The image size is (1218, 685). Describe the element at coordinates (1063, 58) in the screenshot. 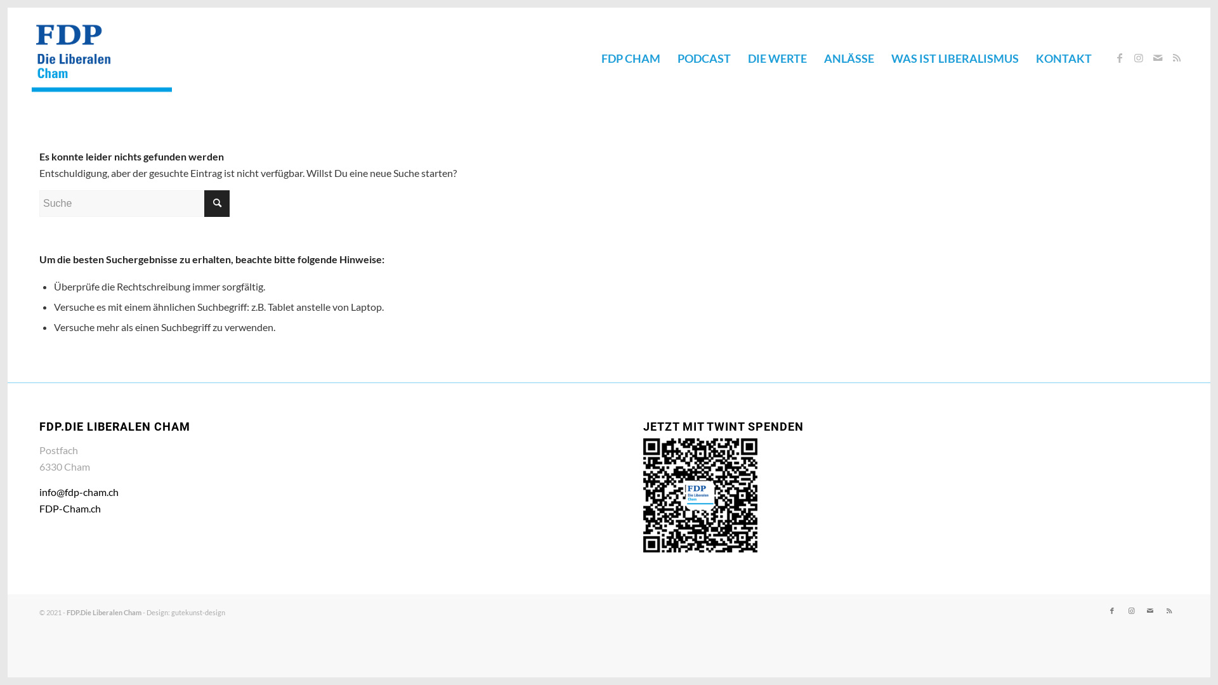

I see `KONTAKT` at that location.